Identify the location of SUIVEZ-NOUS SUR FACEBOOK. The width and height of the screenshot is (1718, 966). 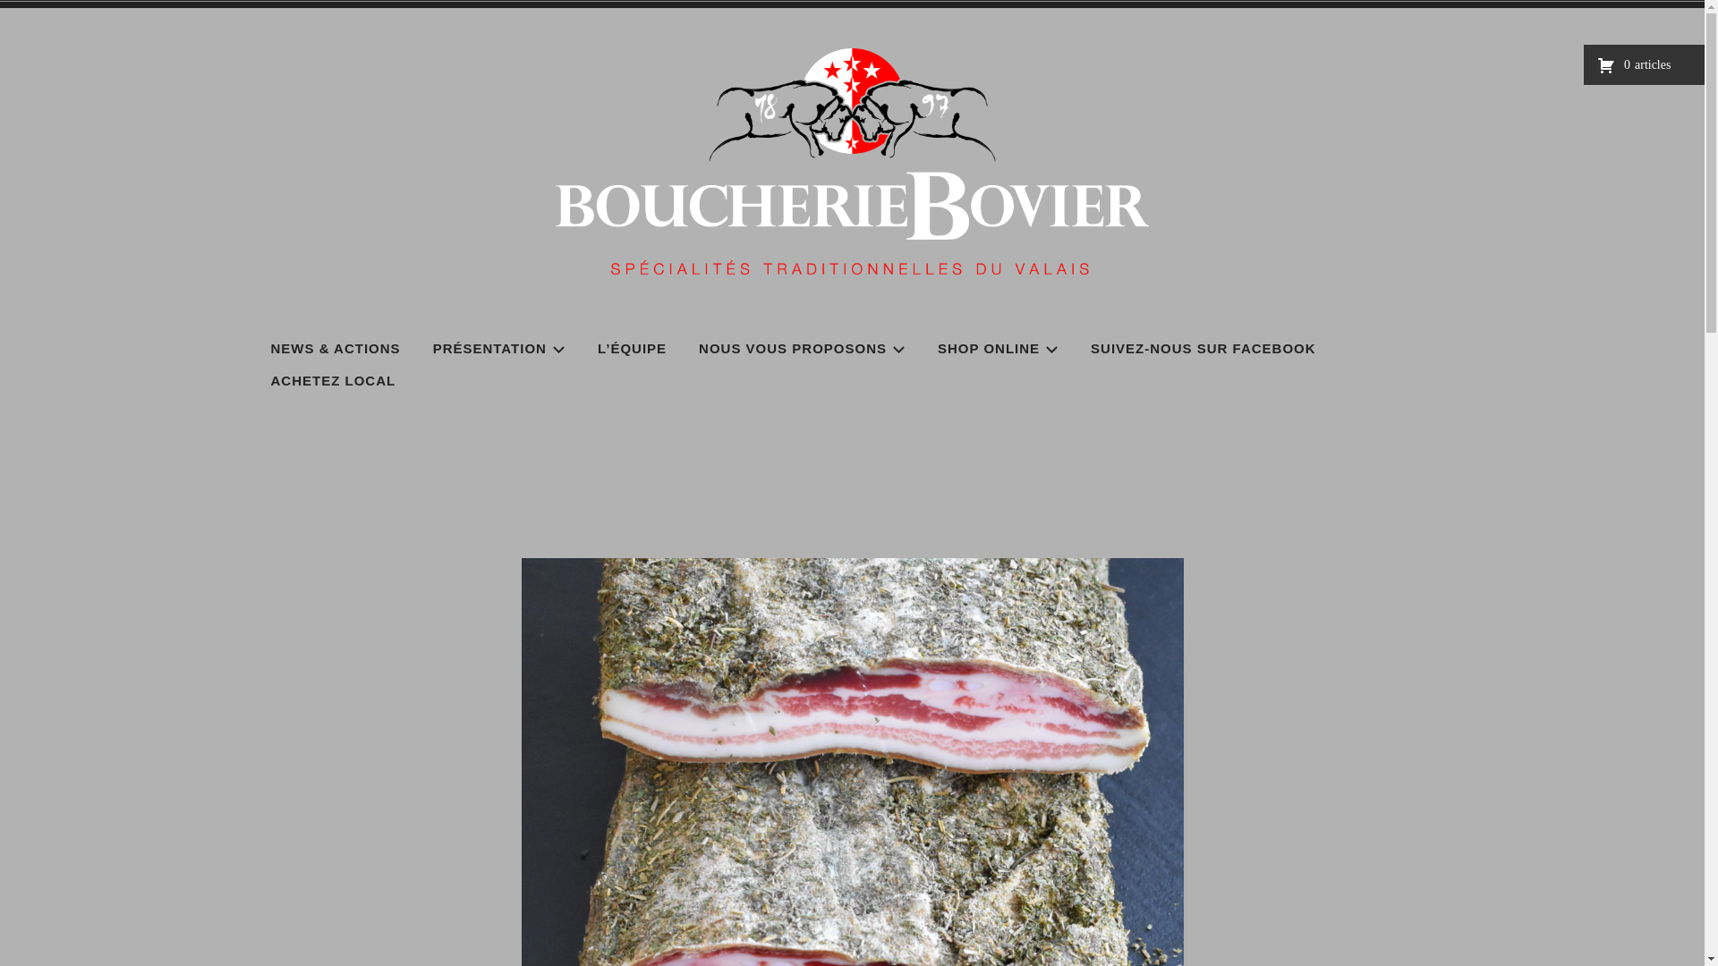
(1203, 349).